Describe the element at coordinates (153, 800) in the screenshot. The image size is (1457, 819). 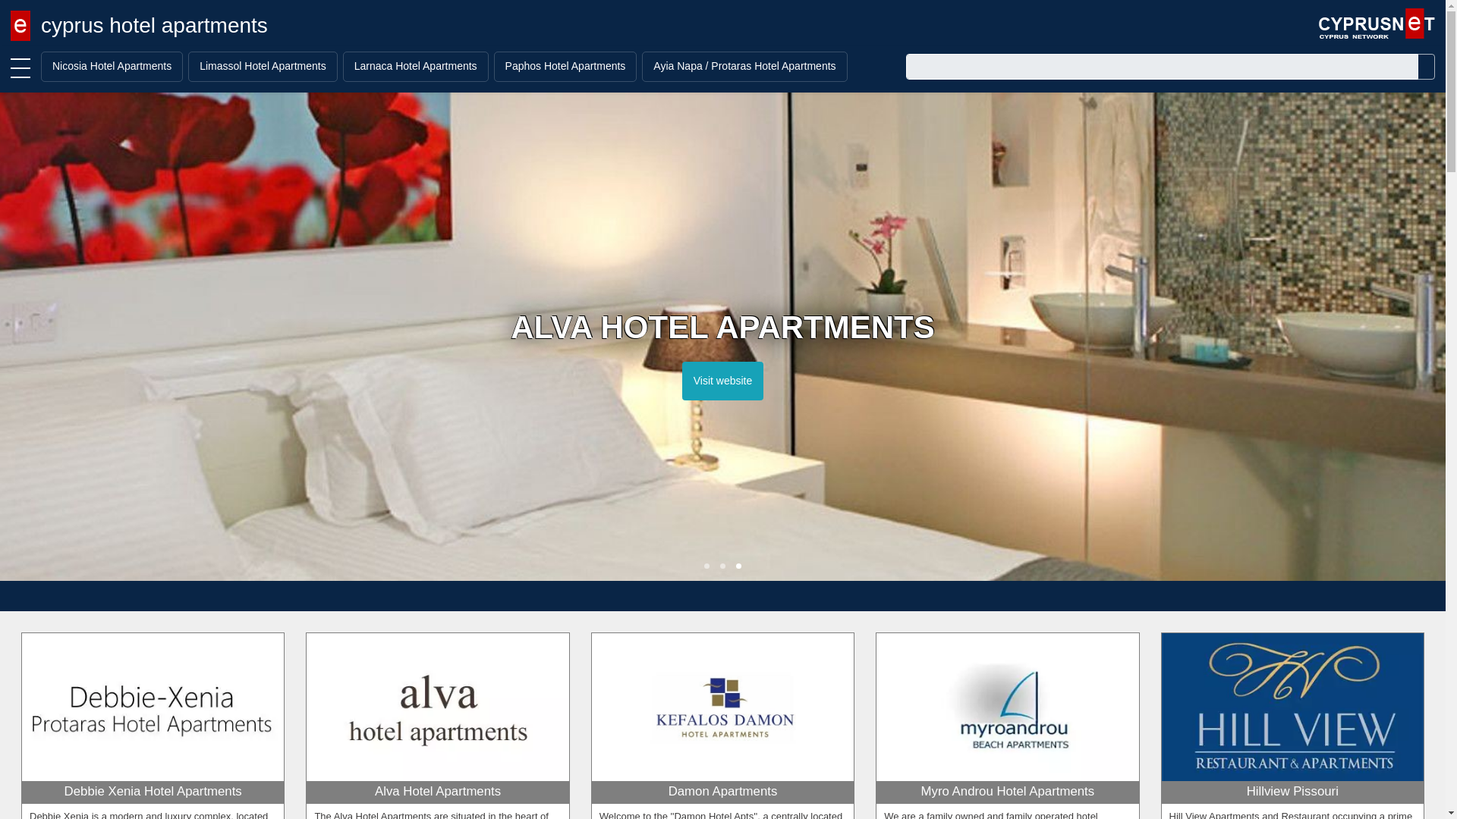
I see `Debbie Xenia Hotel Apartments` at that location.